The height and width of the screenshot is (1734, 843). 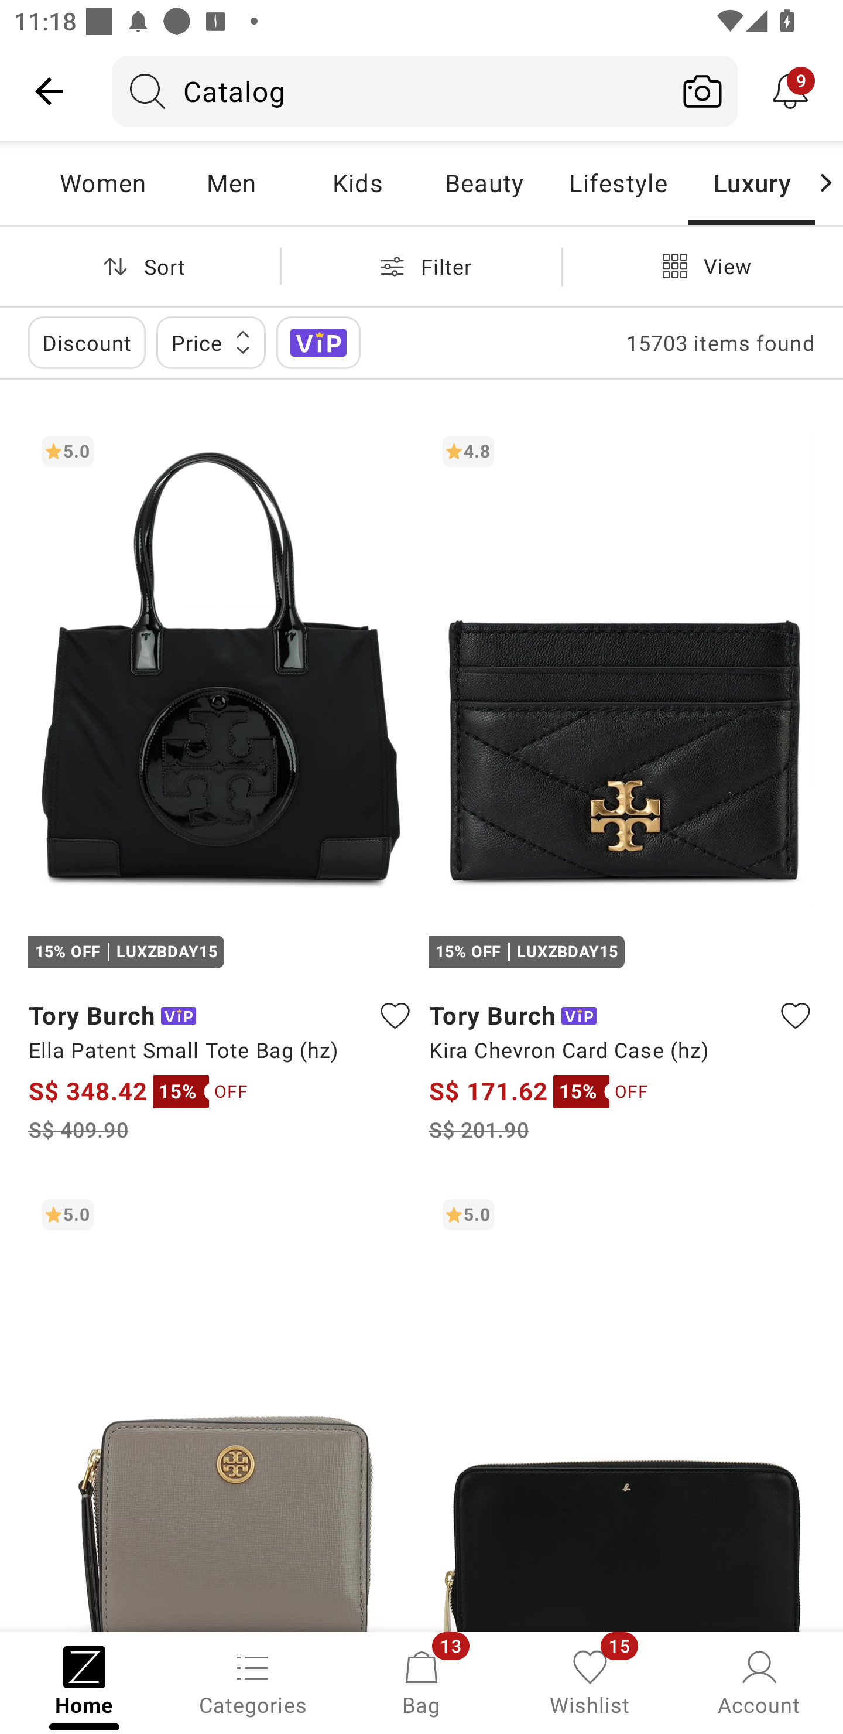 What do you see at coordinates (484, 183) in the screenshot?
I see `Beauty` at bounding box center [484, 183].